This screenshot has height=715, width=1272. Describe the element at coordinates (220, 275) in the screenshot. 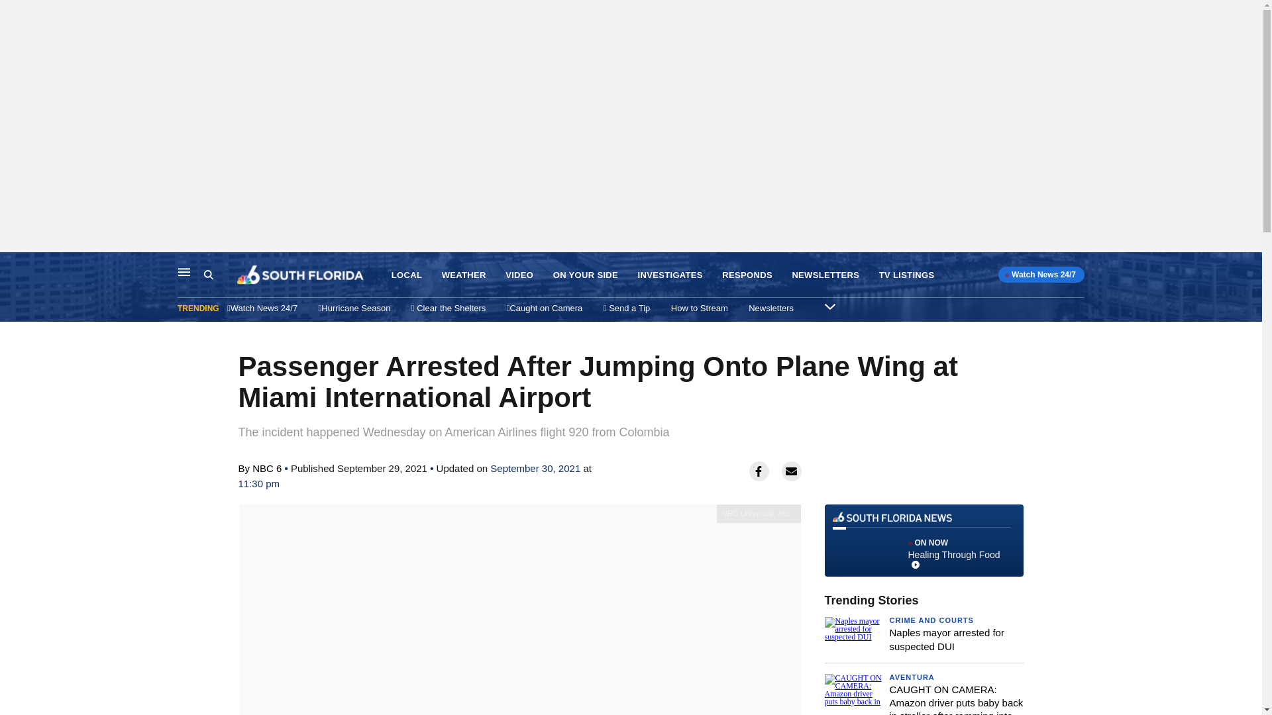

I see `Search` at that location.